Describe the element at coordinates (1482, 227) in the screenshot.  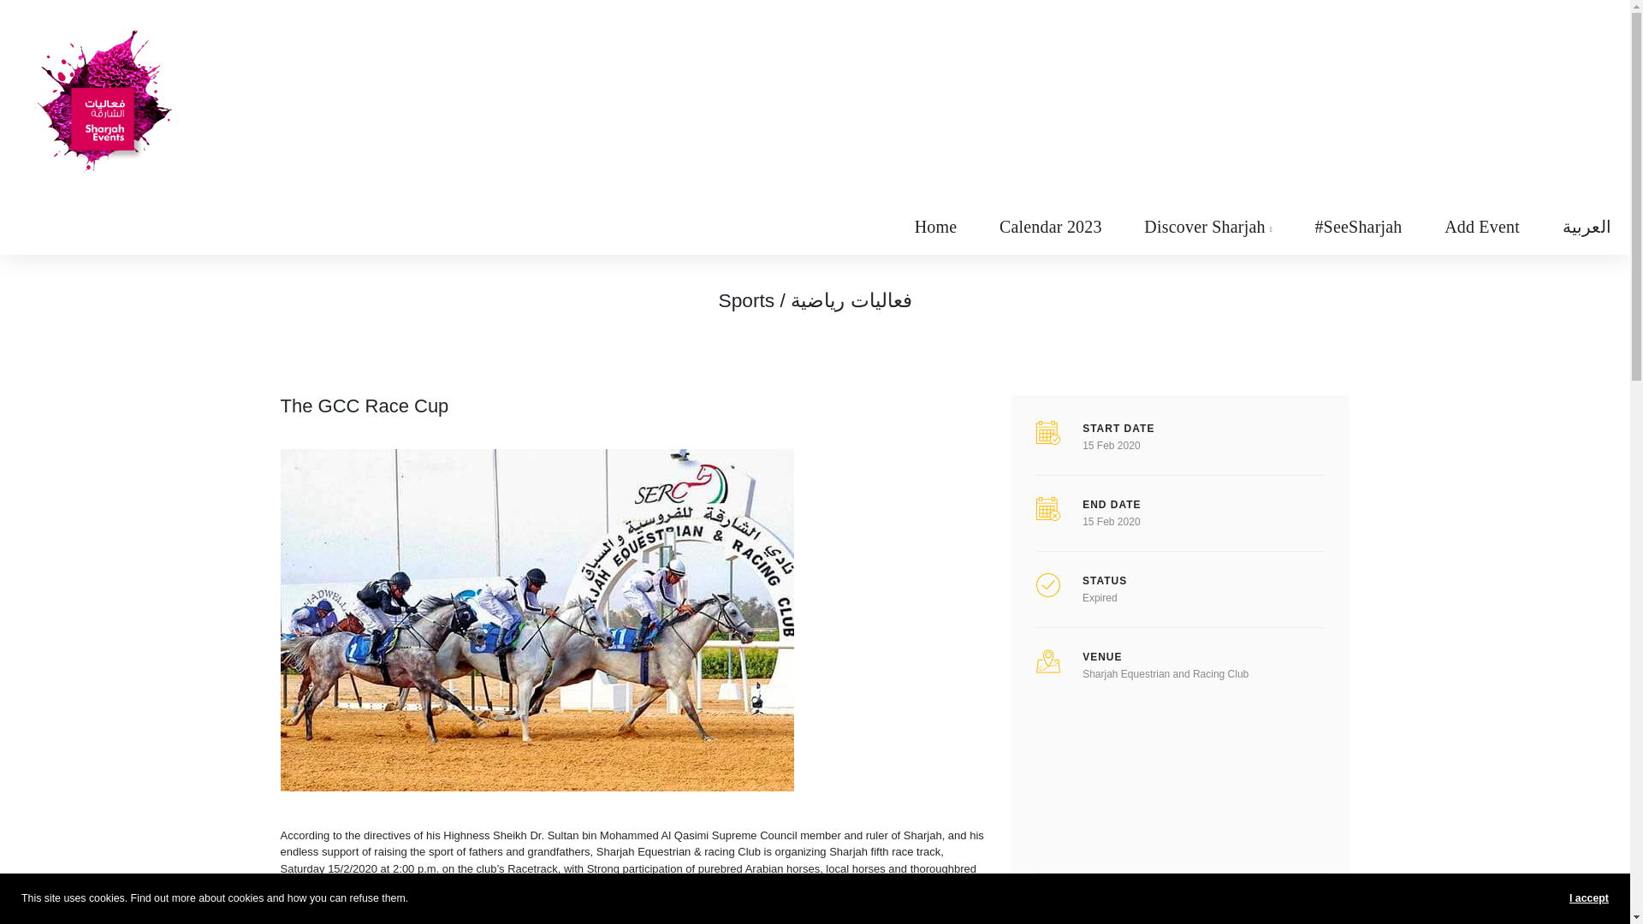
I see `Add Event` at that location.